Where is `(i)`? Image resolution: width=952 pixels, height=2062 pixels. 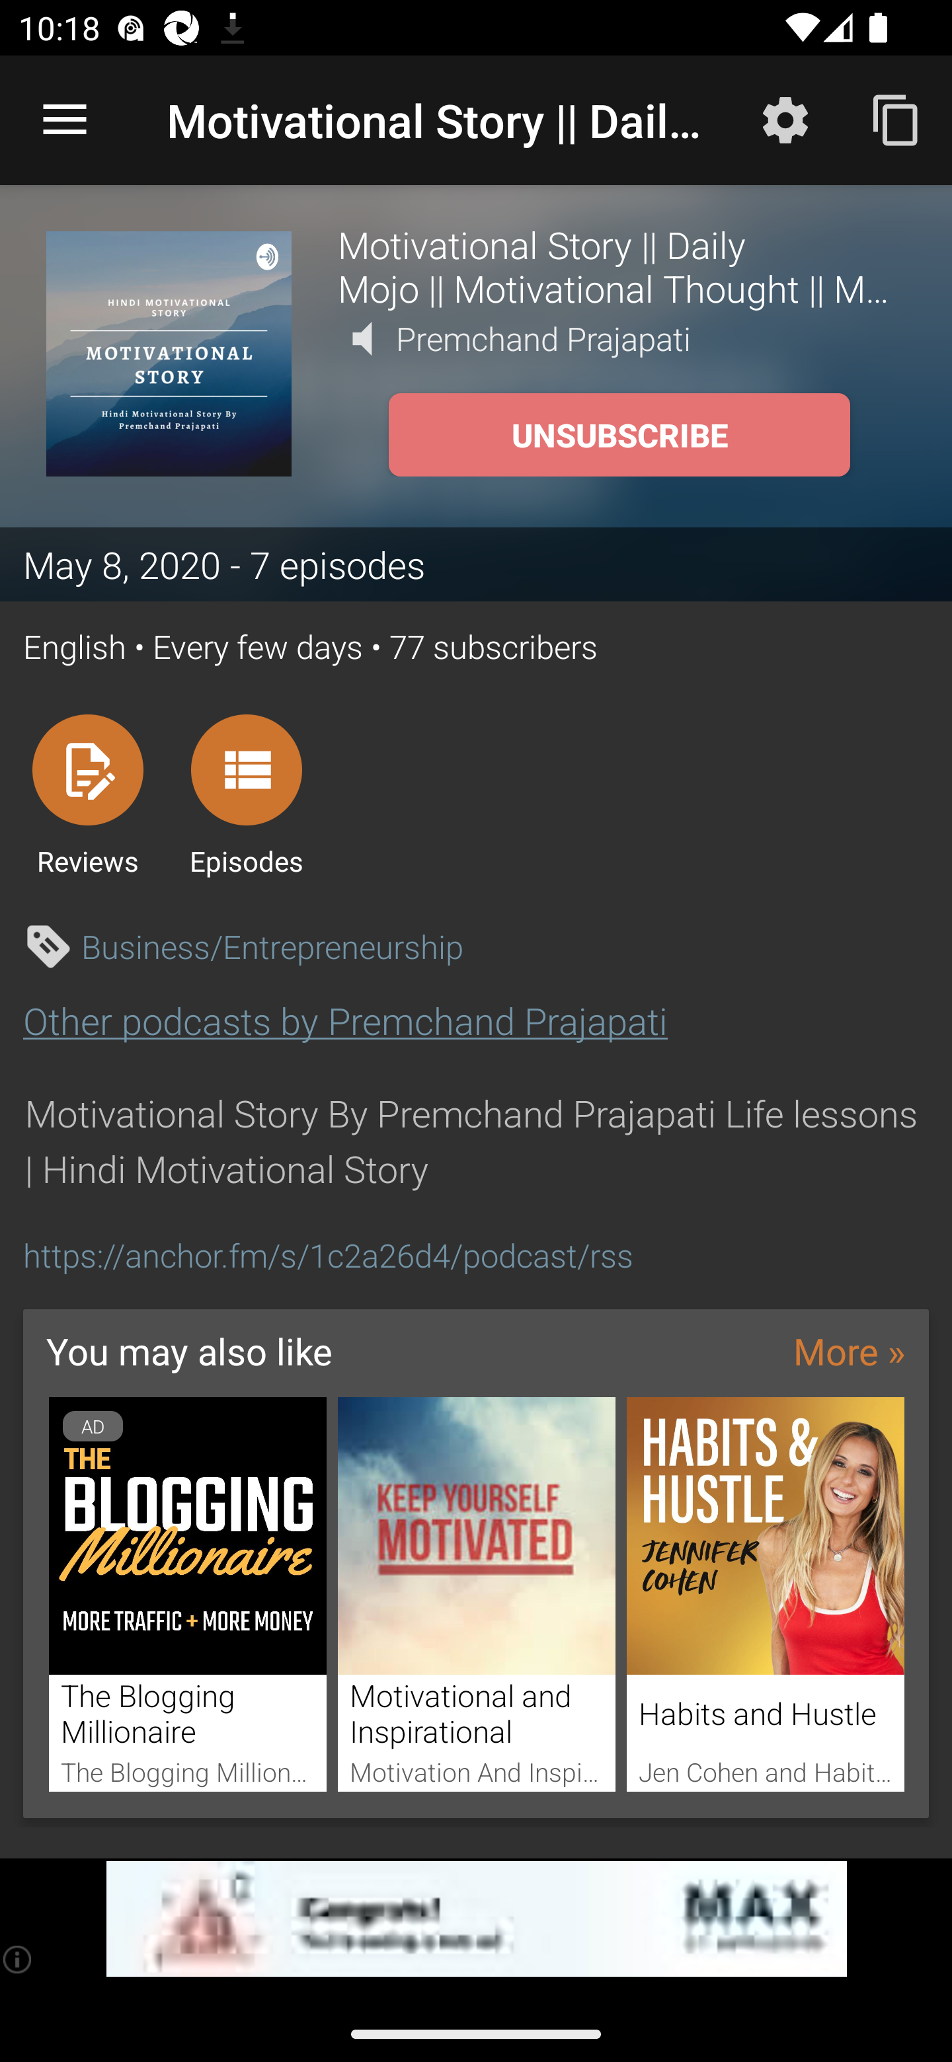
(i) is located at coordinates (19, 1959).